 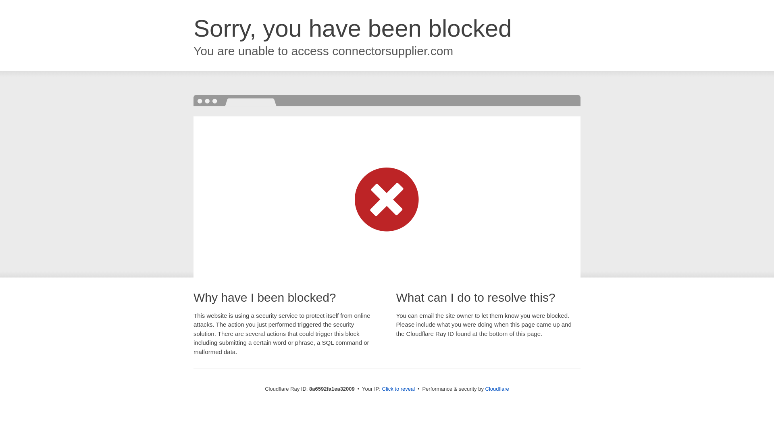 I want to click on Cloudflare, so click(x=497, y=389).